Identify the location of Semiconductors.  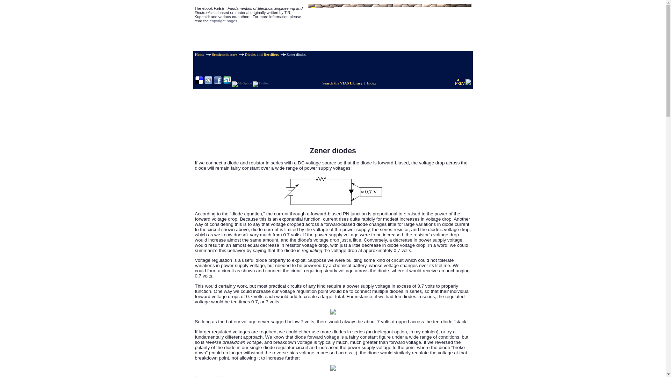
(224, 54).